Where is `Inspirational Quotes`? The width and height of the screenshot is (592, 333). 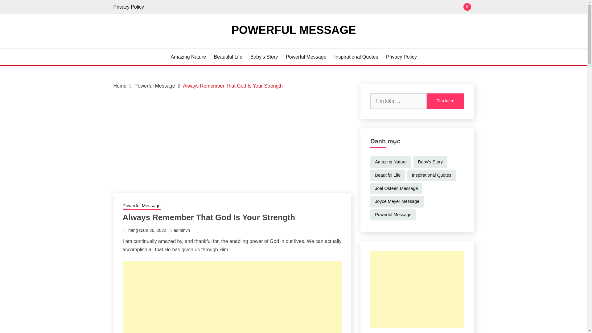
Inspirational Quotes is located at coordinates (356, 57).